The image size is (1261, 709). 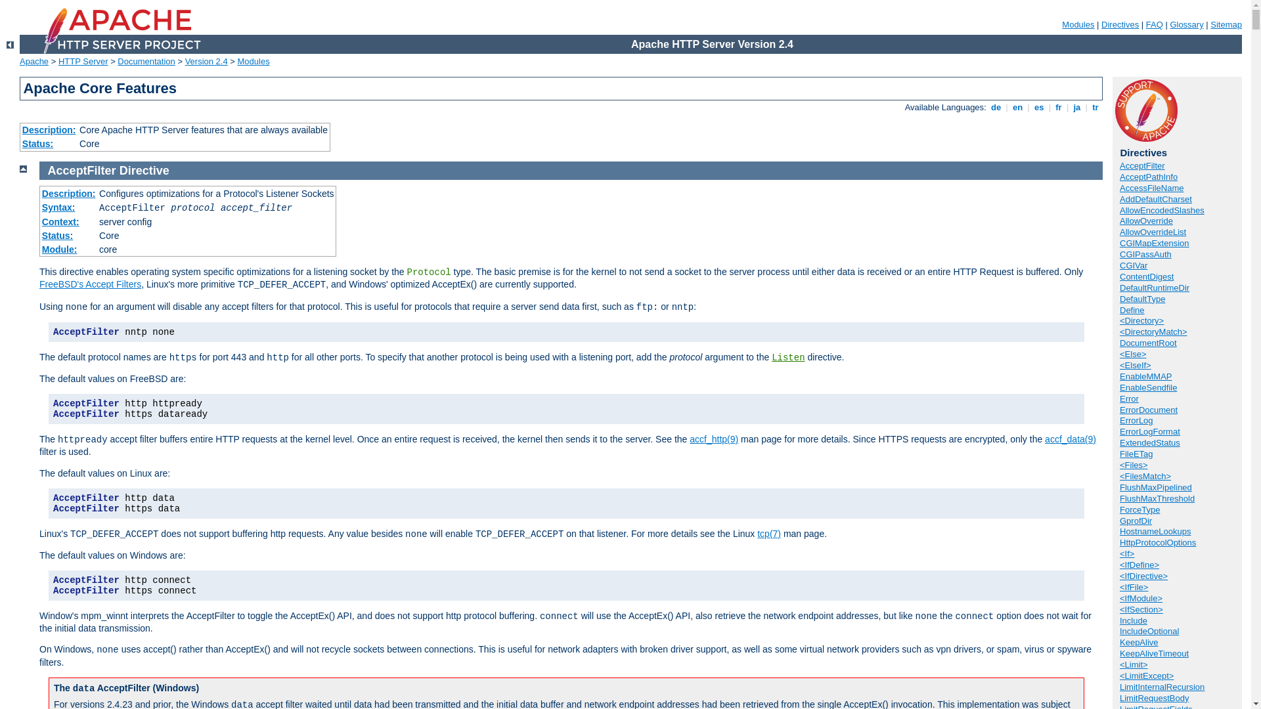 I want to click on Context:, so click(x=60, y=222).